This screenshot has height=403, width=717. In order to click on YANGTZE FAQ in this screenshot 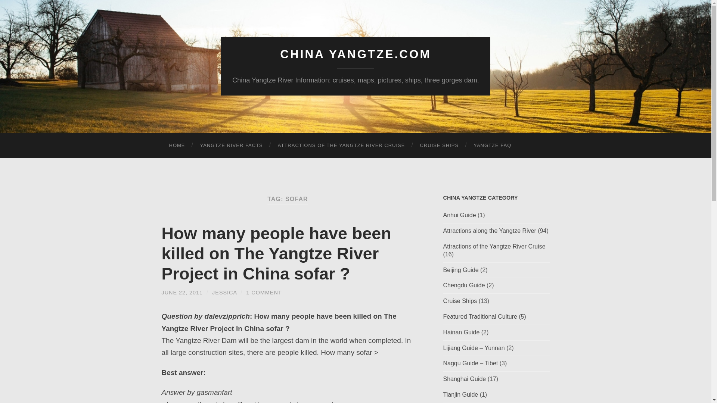, I will do `click(492, 146)`.